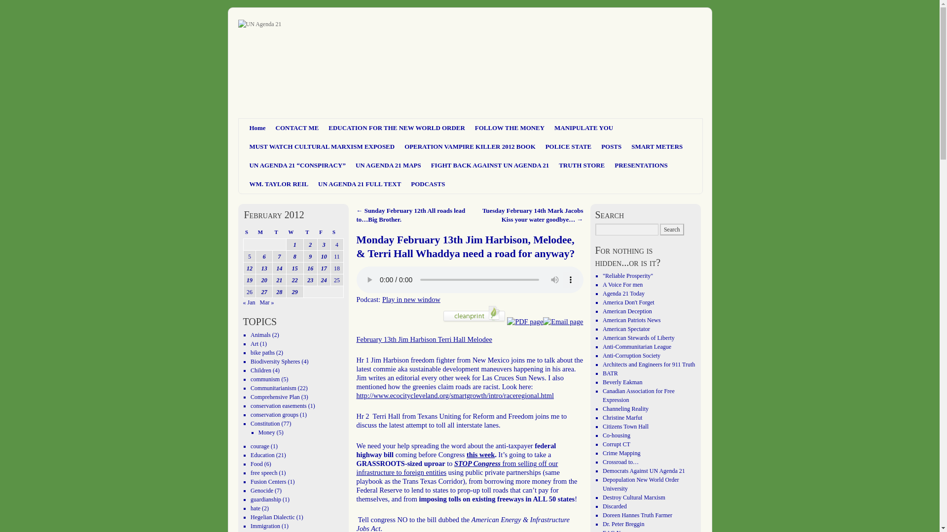 The height and width of the screenshot is (532, 947). I want to click on PODCASTS, so click(428, 184).